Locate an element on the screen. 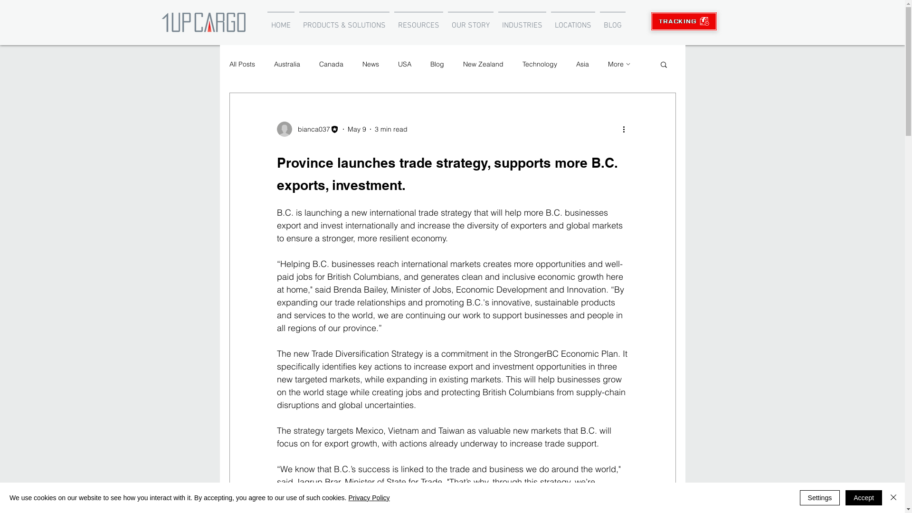 This screenshot has width=912, height=513. Blog is located at coordinates (437, 64).